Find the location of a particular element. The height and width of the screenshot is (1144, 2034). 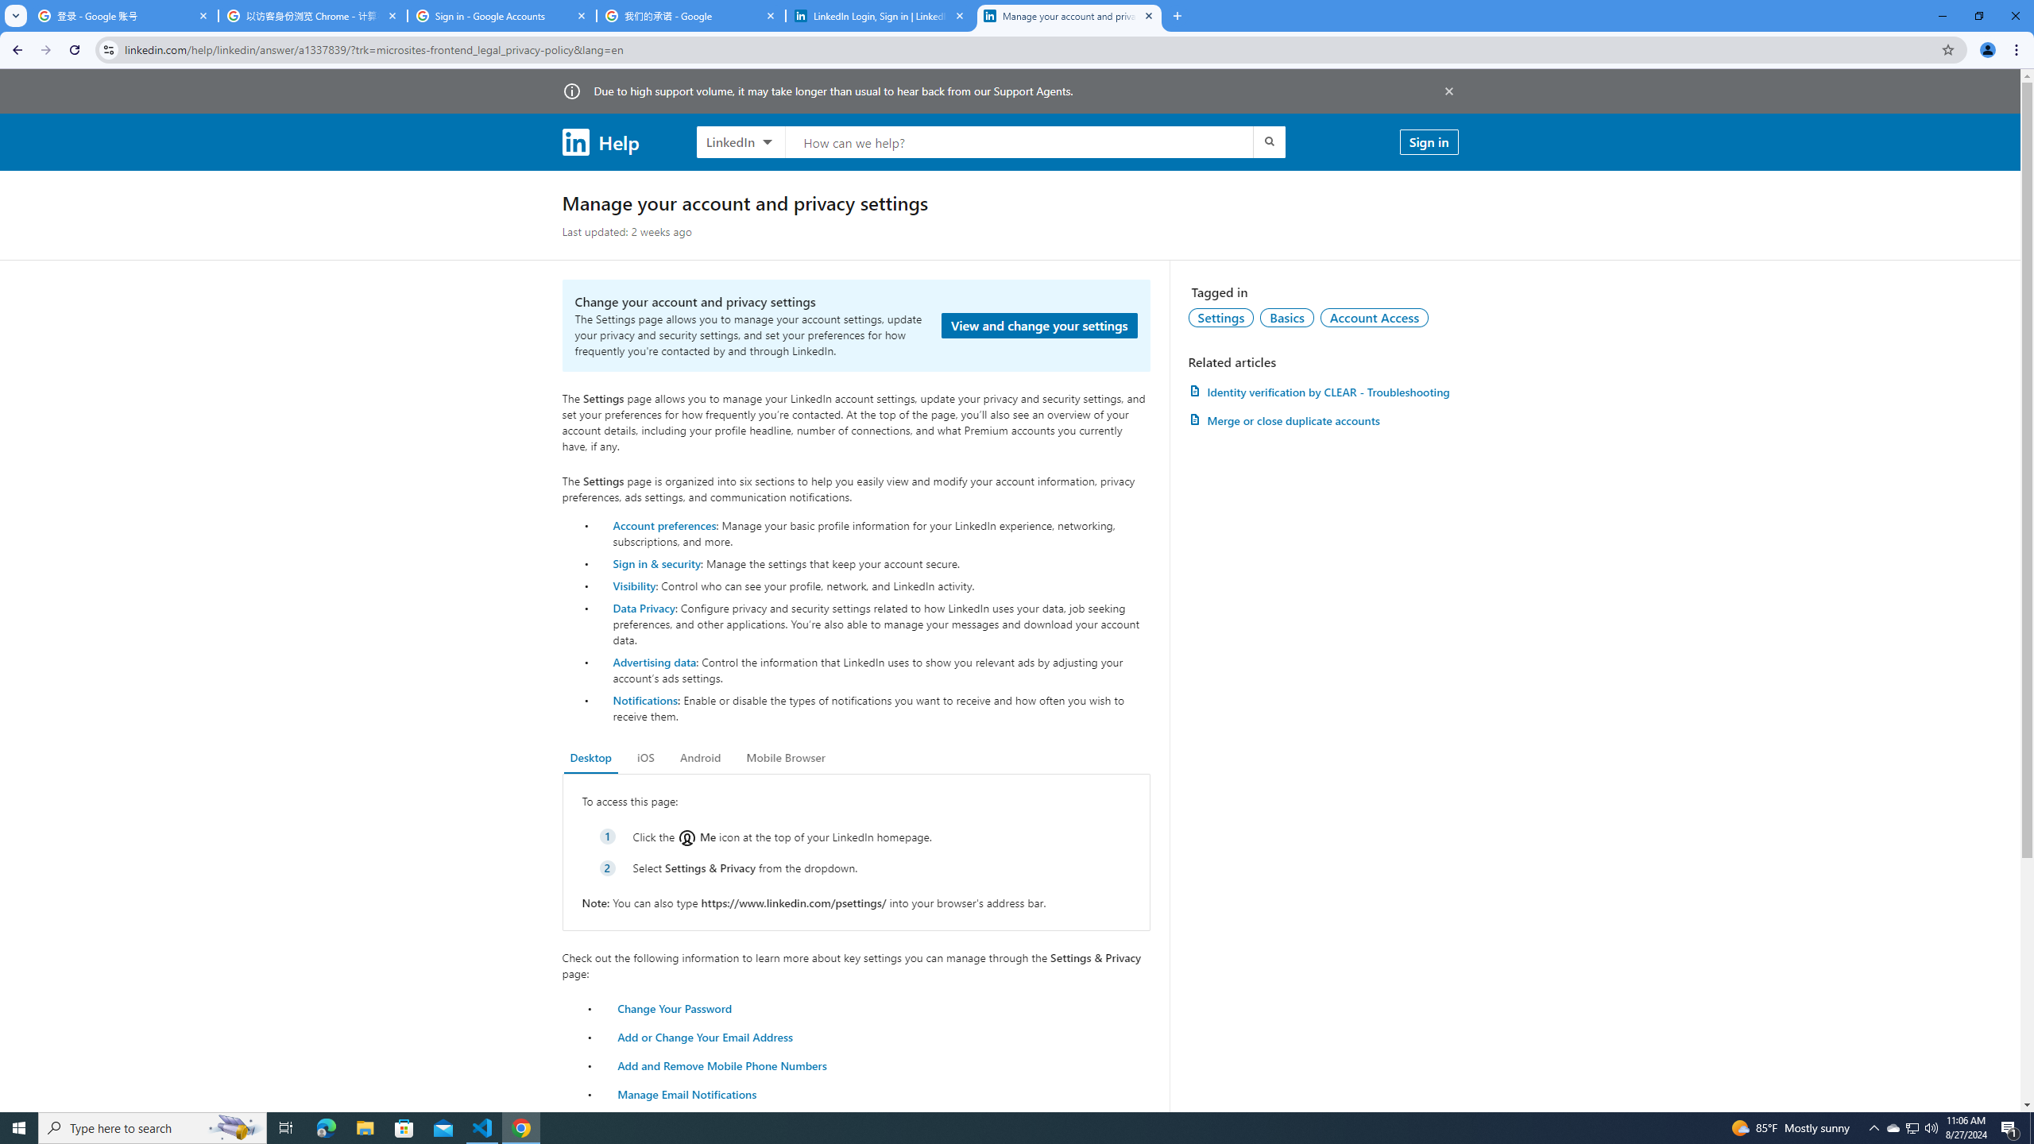

AutomationID: article-link-a1457505 is located at coordinates (1323, 391).